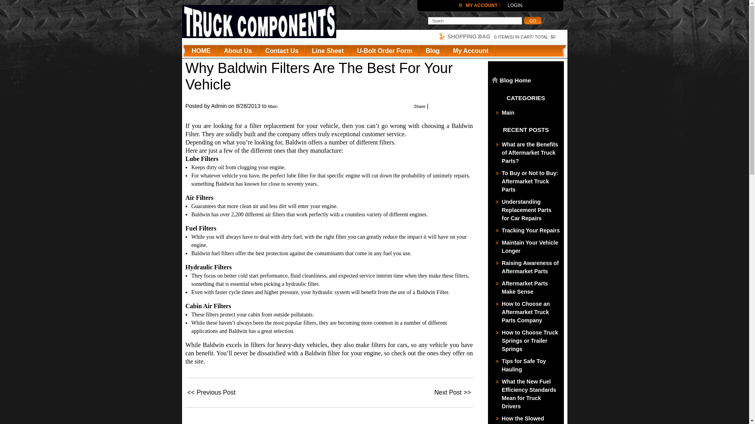 Image resolution: width=755 pixels, height=424 pixels. Describe the element at coordinates (201, 51) in the screenshot. I see `HOME` at that location.